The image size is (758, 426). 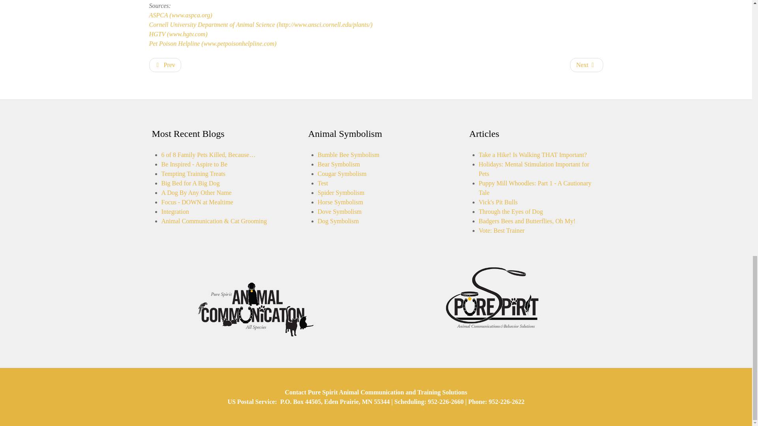 What do you see at coordinates (341, 192) in the screenshot?
I see `Spider Symbolism` at bounding box center [341, 192].